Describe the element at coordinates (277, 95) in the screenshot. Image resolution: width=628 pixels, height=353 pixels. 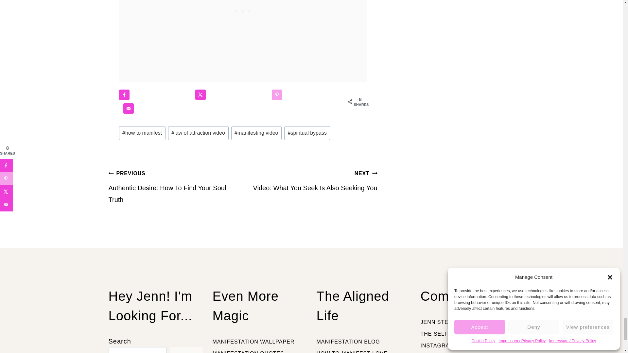
I see `Save to Pinterest` at that location.